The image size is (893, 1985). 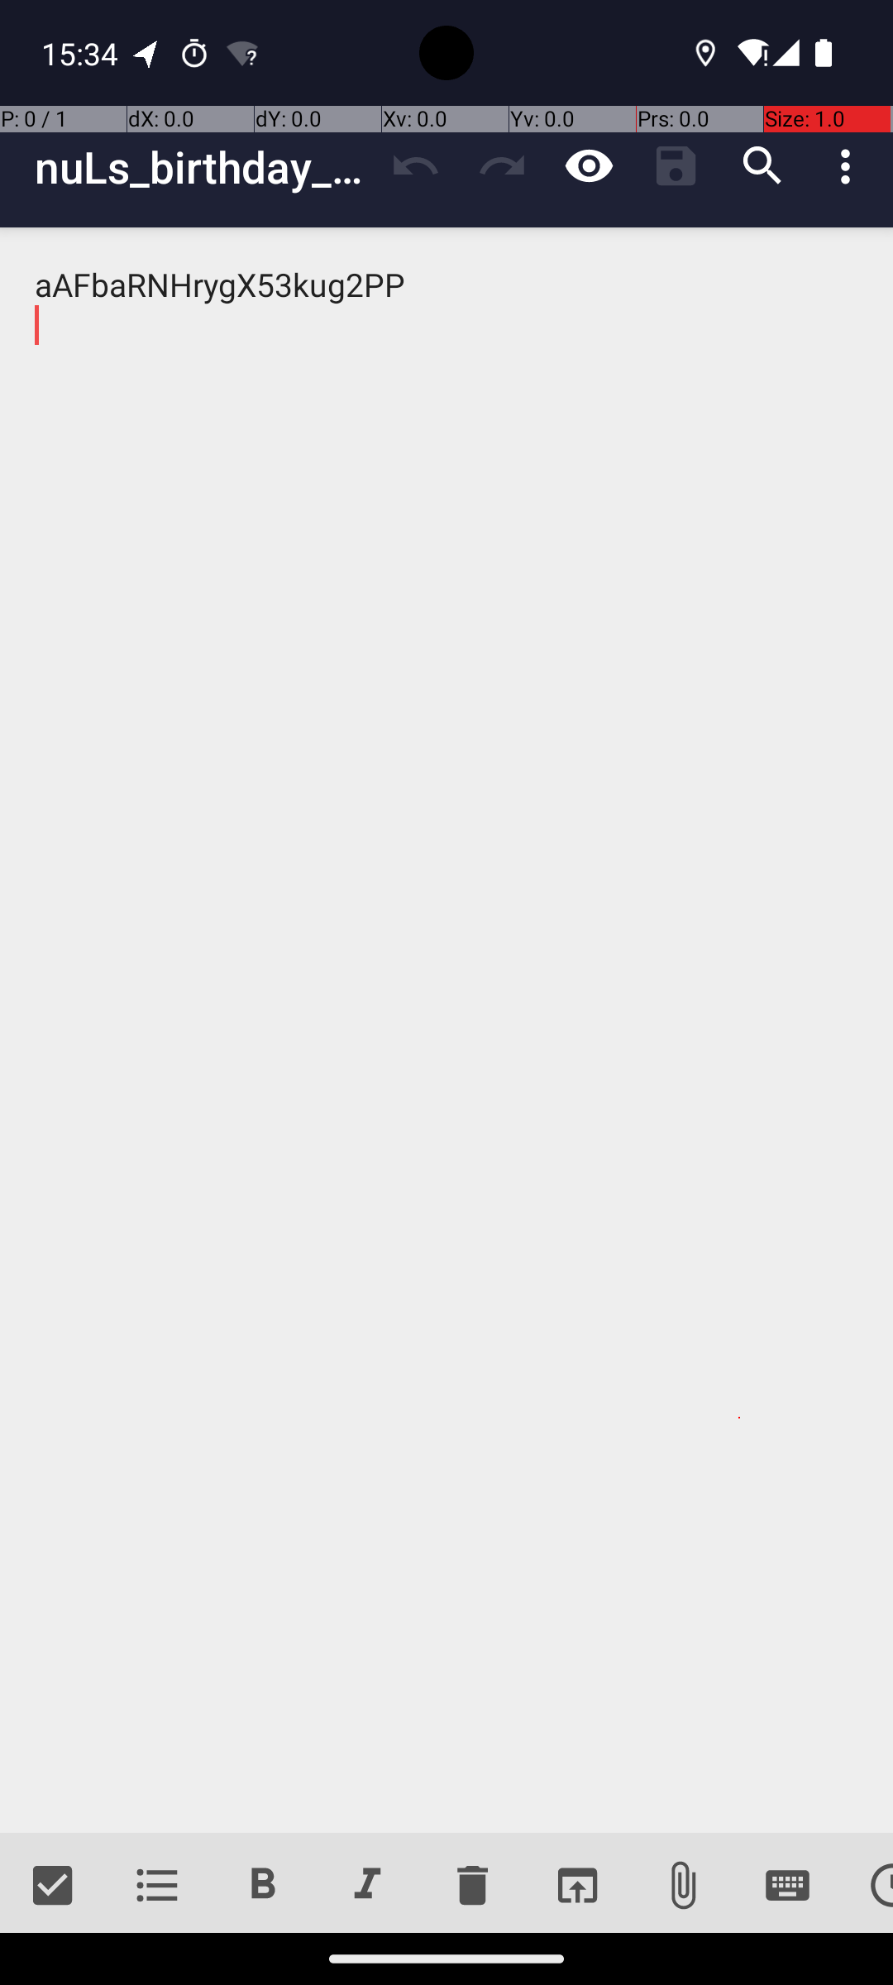 I want to click on aAFbaRNHrygX53kug2PP
, so click(x=446, y=1031).